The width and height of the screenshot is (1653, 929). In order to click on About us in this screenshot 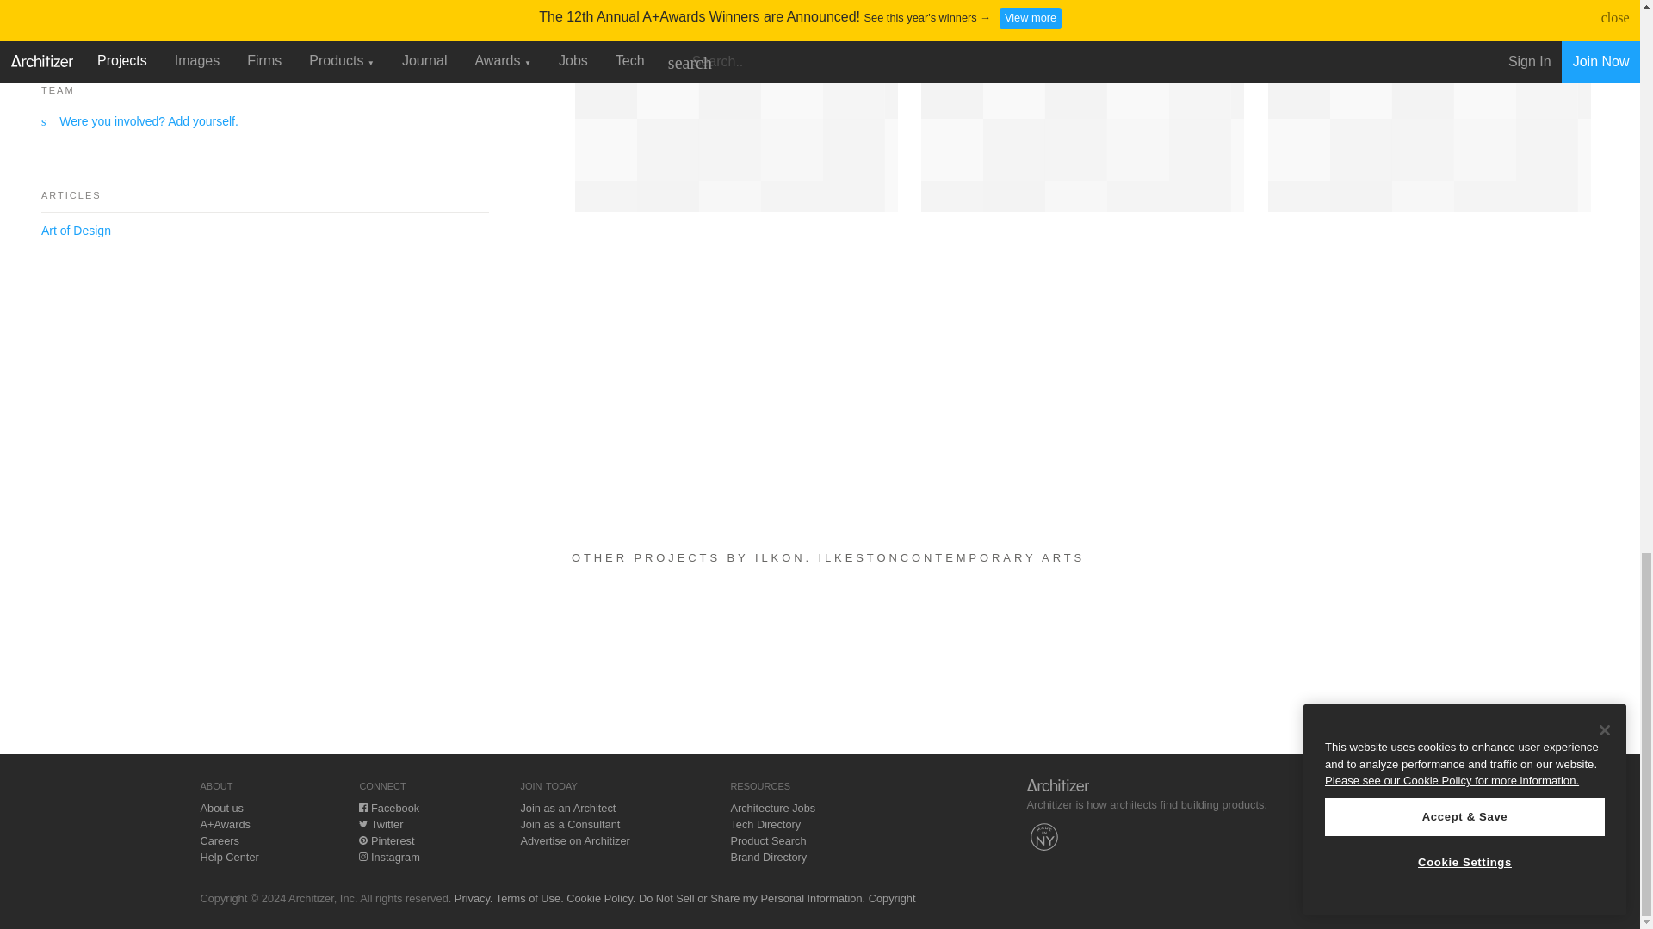, I will do `click(221, 809)`.